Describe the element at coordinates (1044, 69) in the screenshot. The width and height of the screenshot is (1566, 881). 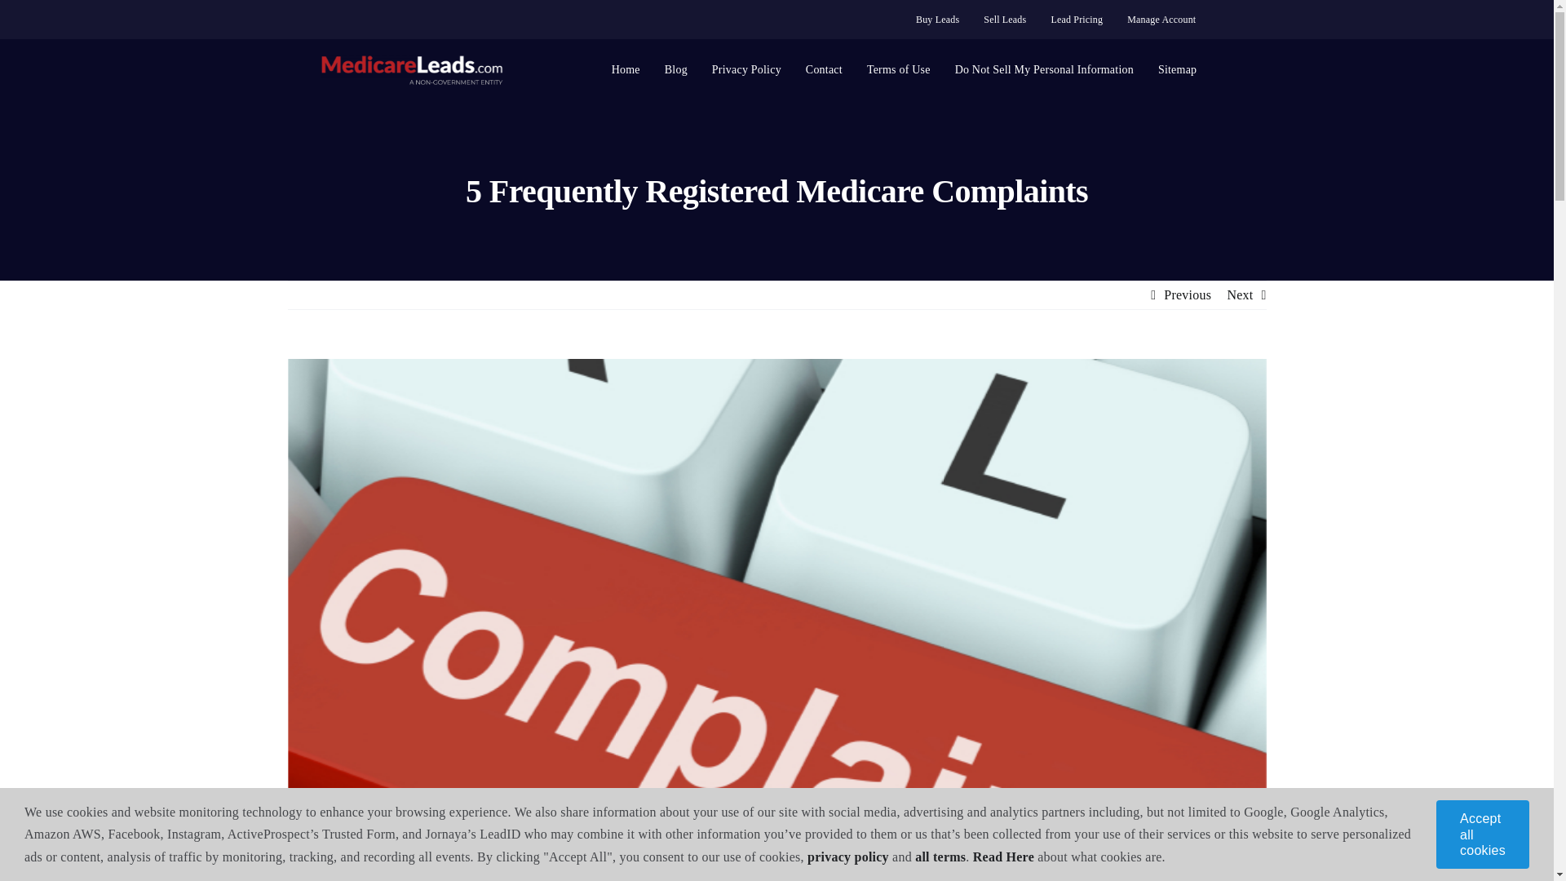
I see `Do Not Sell My Personal Information` at that location.